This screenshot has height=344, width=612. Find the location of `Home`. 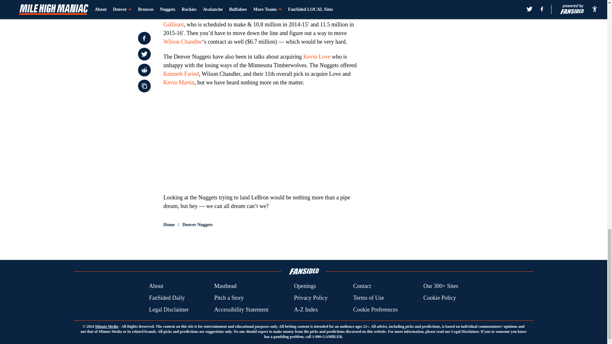

Home is located at coordinates (169, 225).